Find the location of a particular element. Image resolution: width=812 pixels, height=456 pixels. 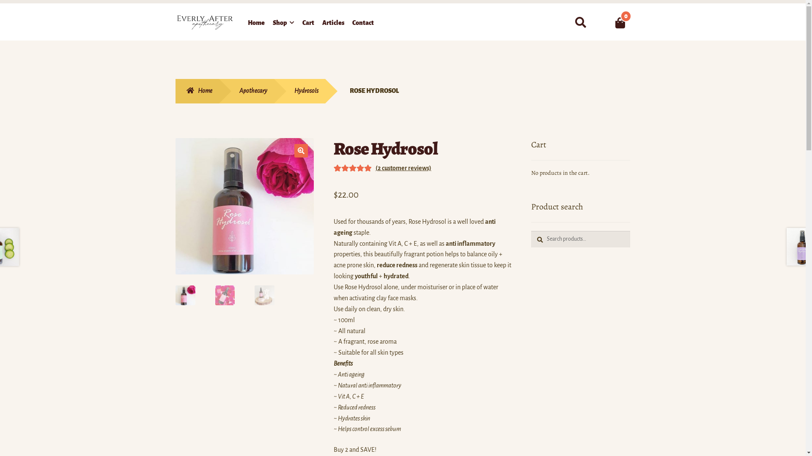

Home is located at coordinates (197, 91).